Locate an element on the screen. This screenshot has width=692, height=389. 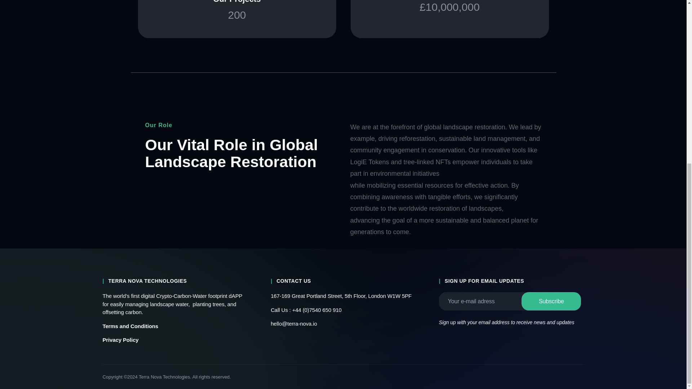
Terms and Conditions is located at coordinates (551, 301).